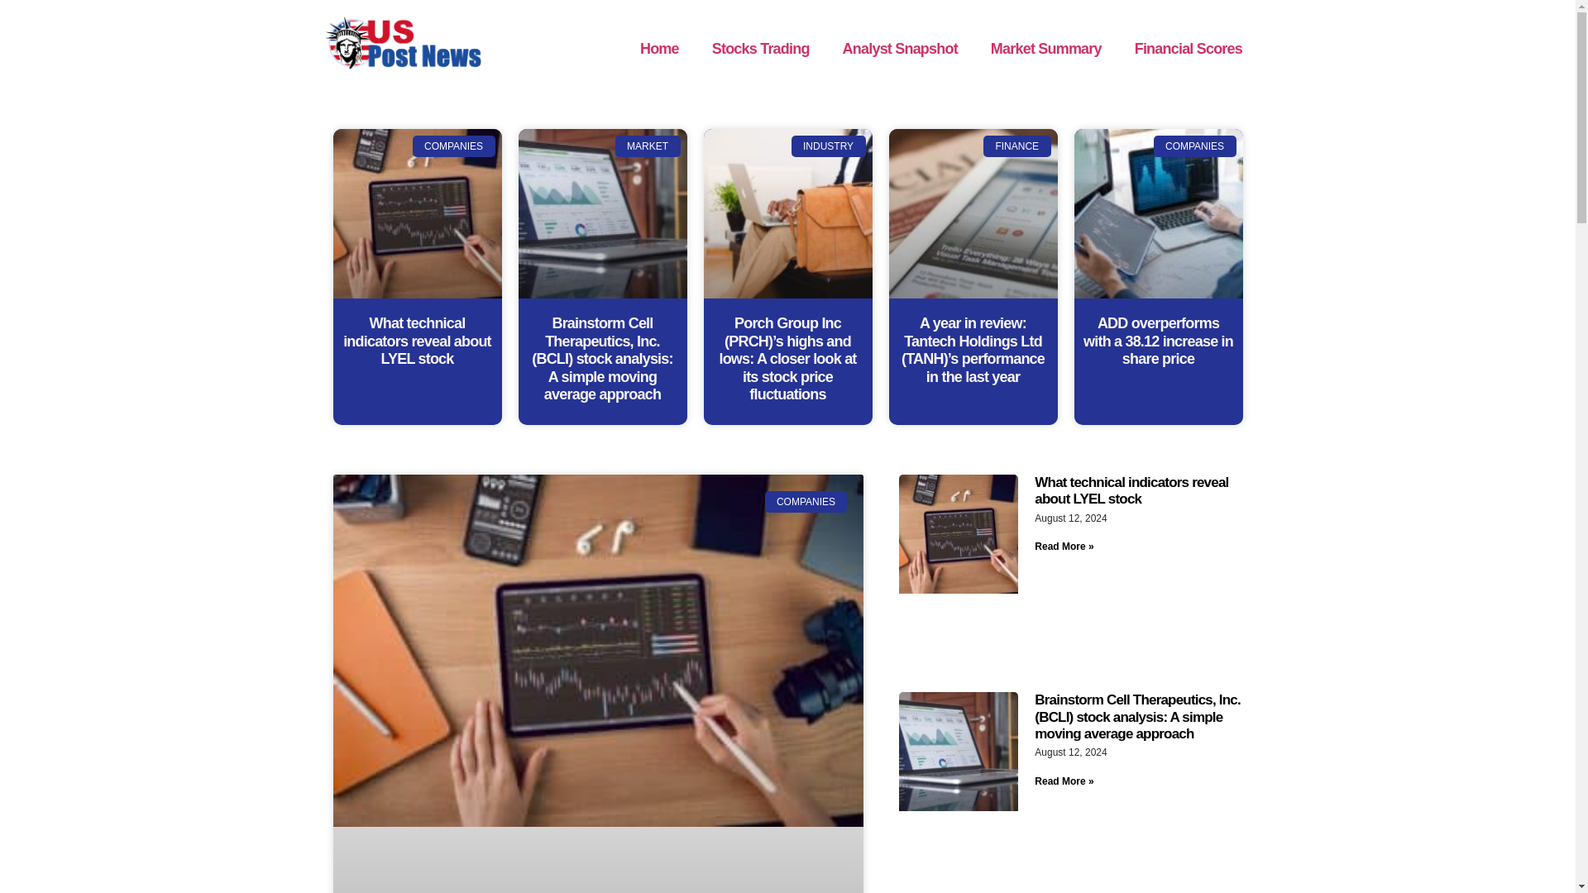 The height and width of the screenshot is (893, 1588). I want to click on Market Summary, so click(1045, 48).